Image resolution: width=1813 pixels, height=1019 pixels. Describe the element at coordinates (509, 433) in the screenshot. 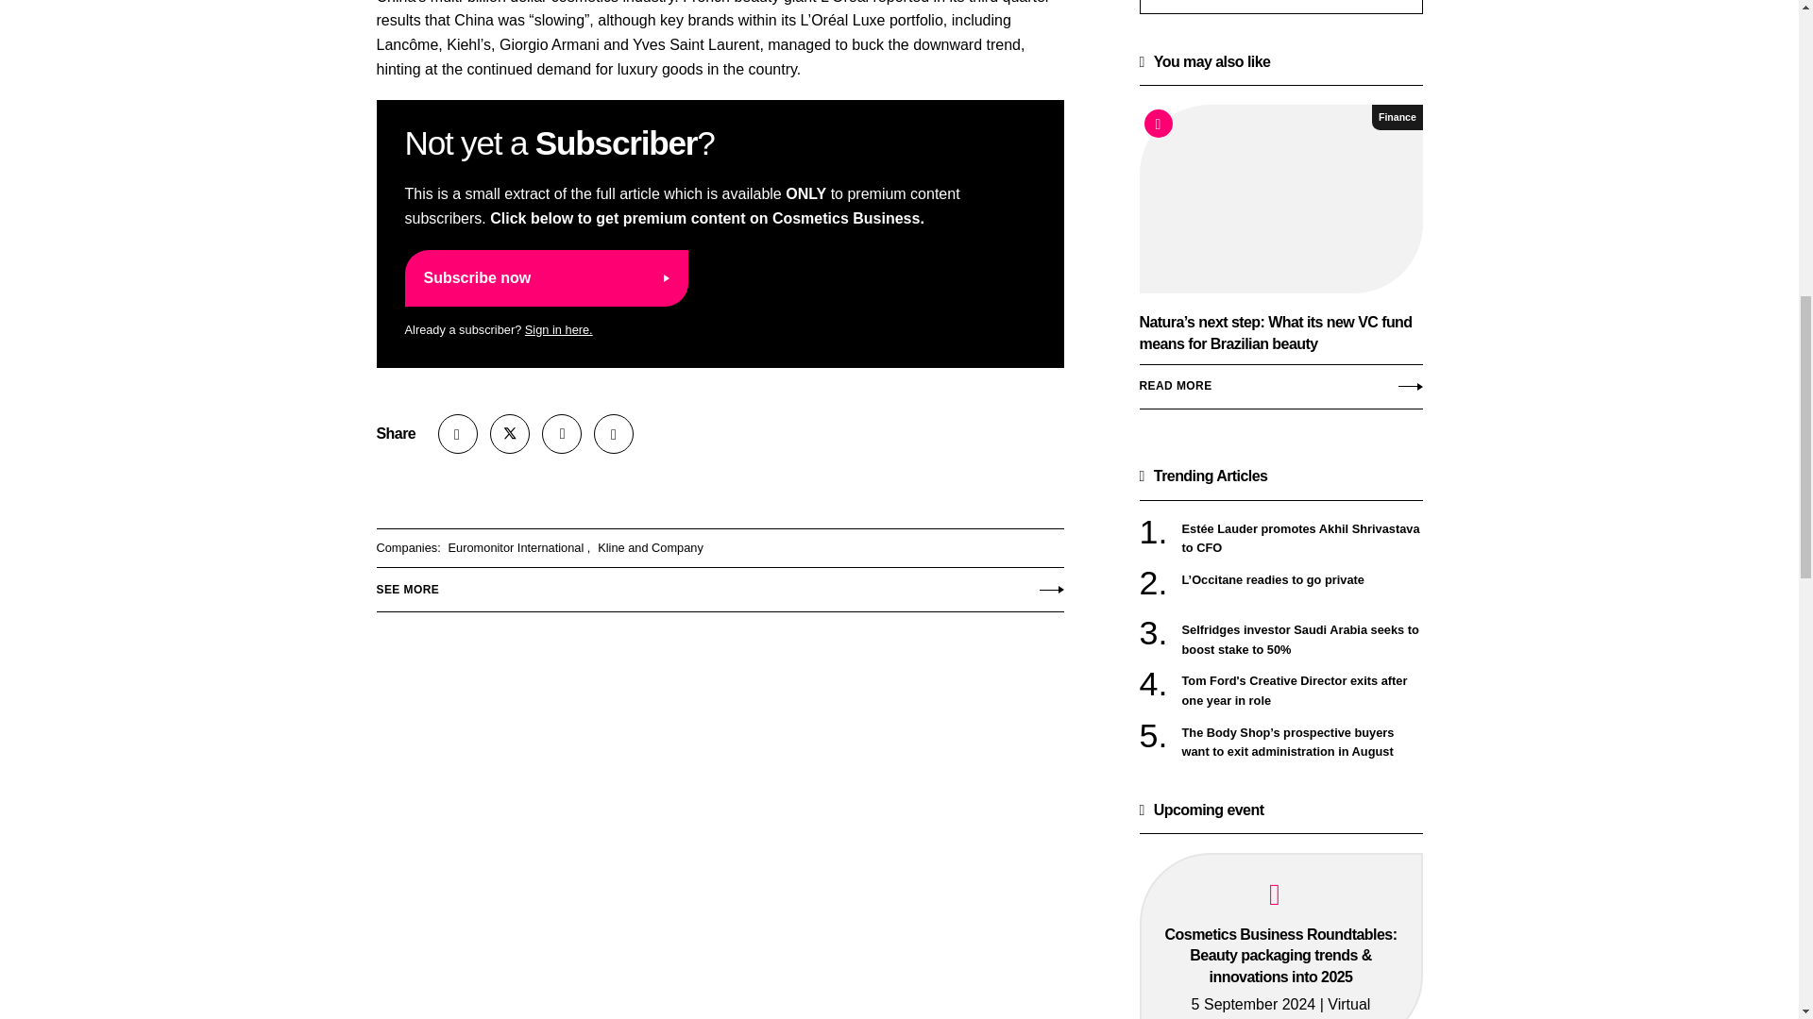

I see `Follow Cosmetics Business on X` at that location.